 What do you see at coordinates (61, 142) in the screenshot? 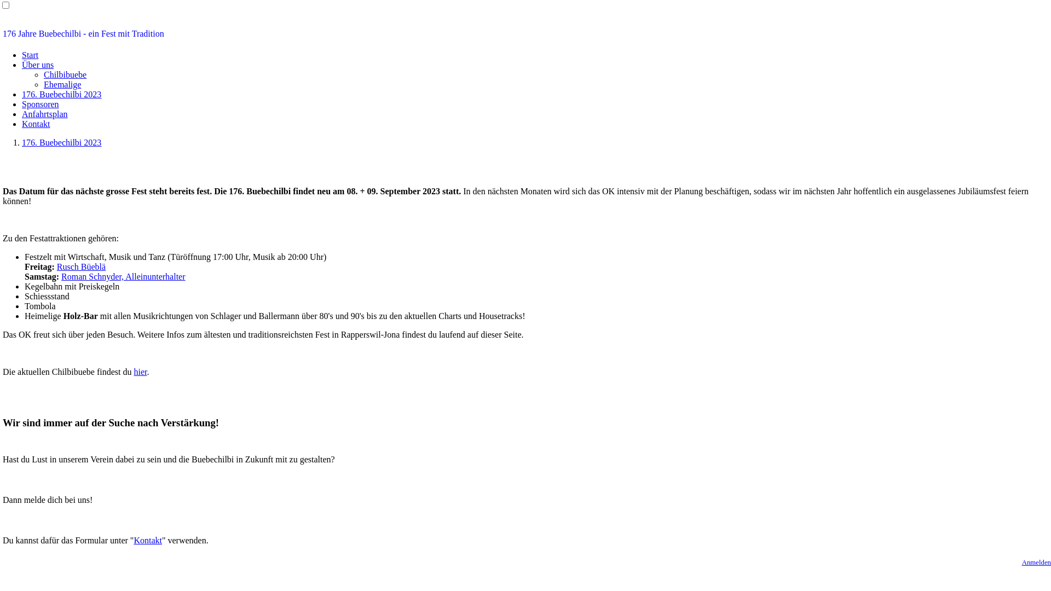
I see `176. Buebechilbi 2023` at bounding box center [61, 142].